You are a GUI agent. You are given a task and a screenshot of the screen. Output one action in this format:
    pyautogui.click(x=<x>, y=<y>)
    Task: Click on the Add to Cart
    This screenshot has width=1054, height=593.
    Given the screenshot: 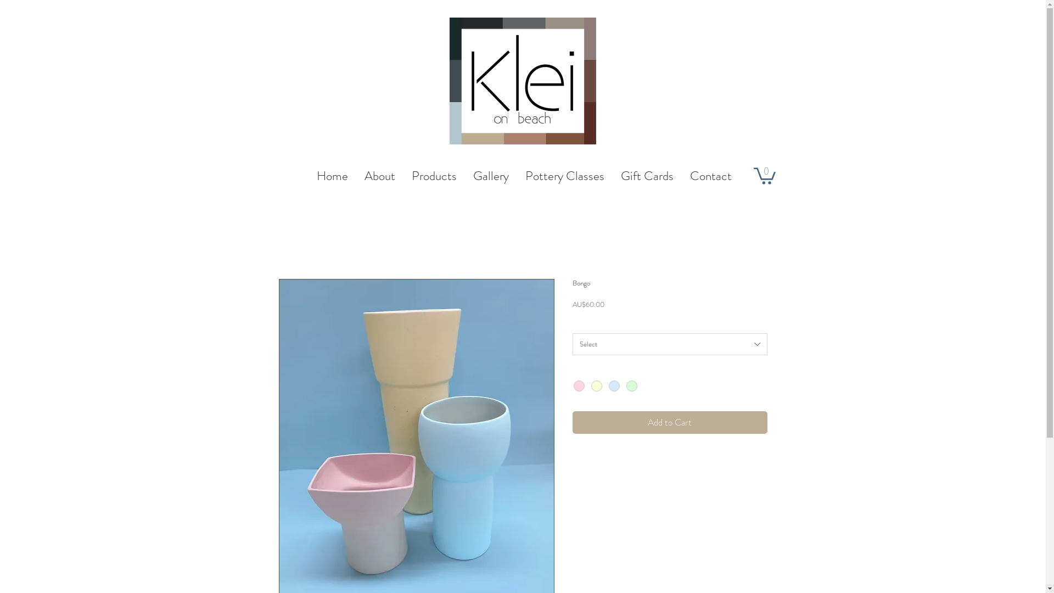 What is the action you would take?
    pyautogui.click(x=670, y=423)
    